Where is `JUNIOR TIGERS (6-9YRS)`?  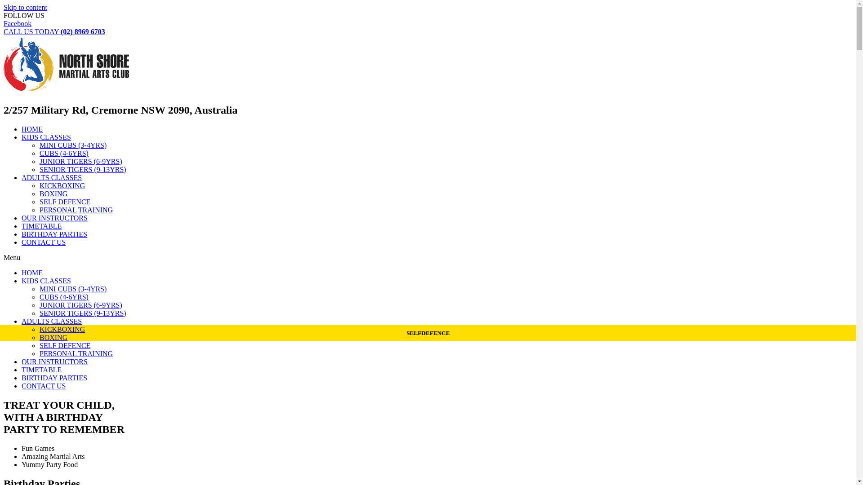 JUNIOR TIGERS (6-9YRS) is located at coordinates (81, 162).